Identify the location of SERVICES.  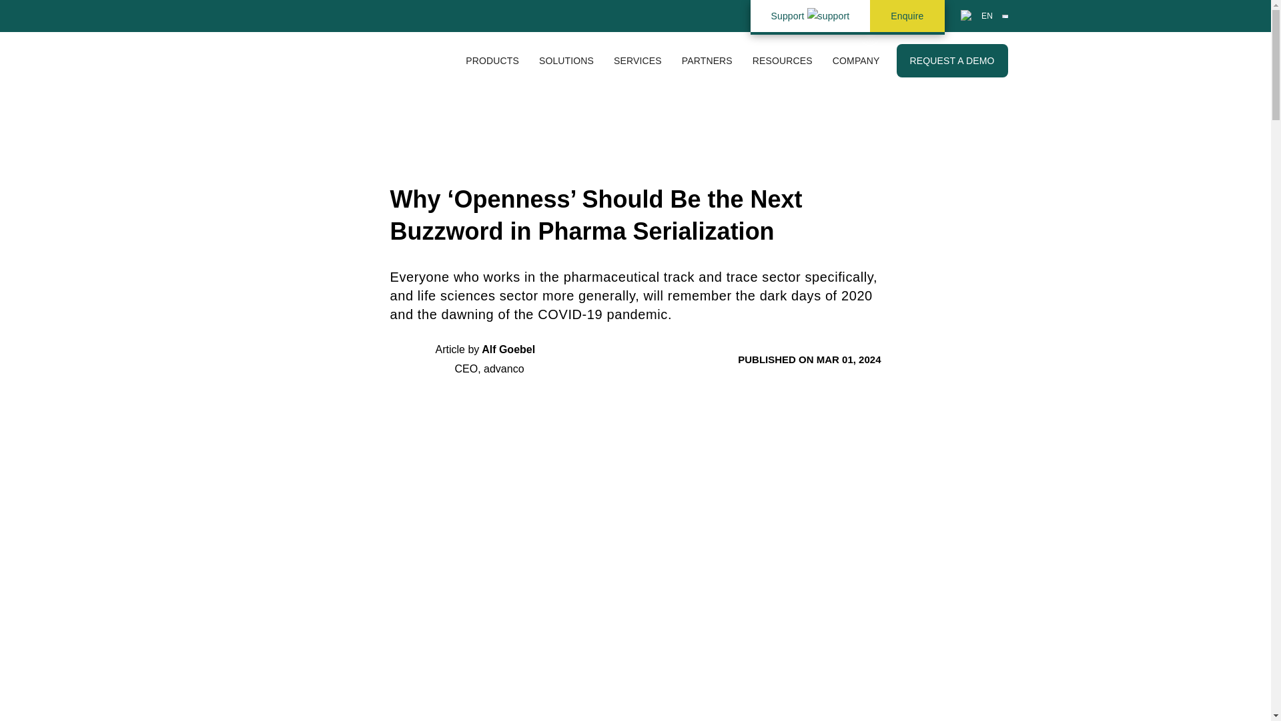
(637, 60).